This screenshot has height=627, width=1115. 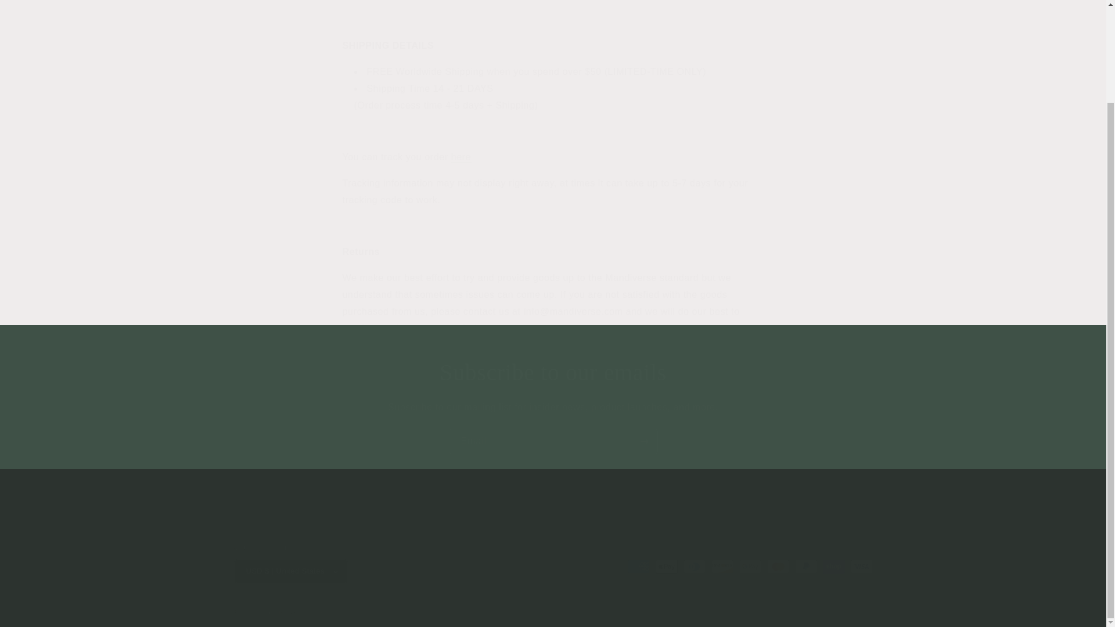 I want to click on Track Order Status, so click(x=461, y=157).